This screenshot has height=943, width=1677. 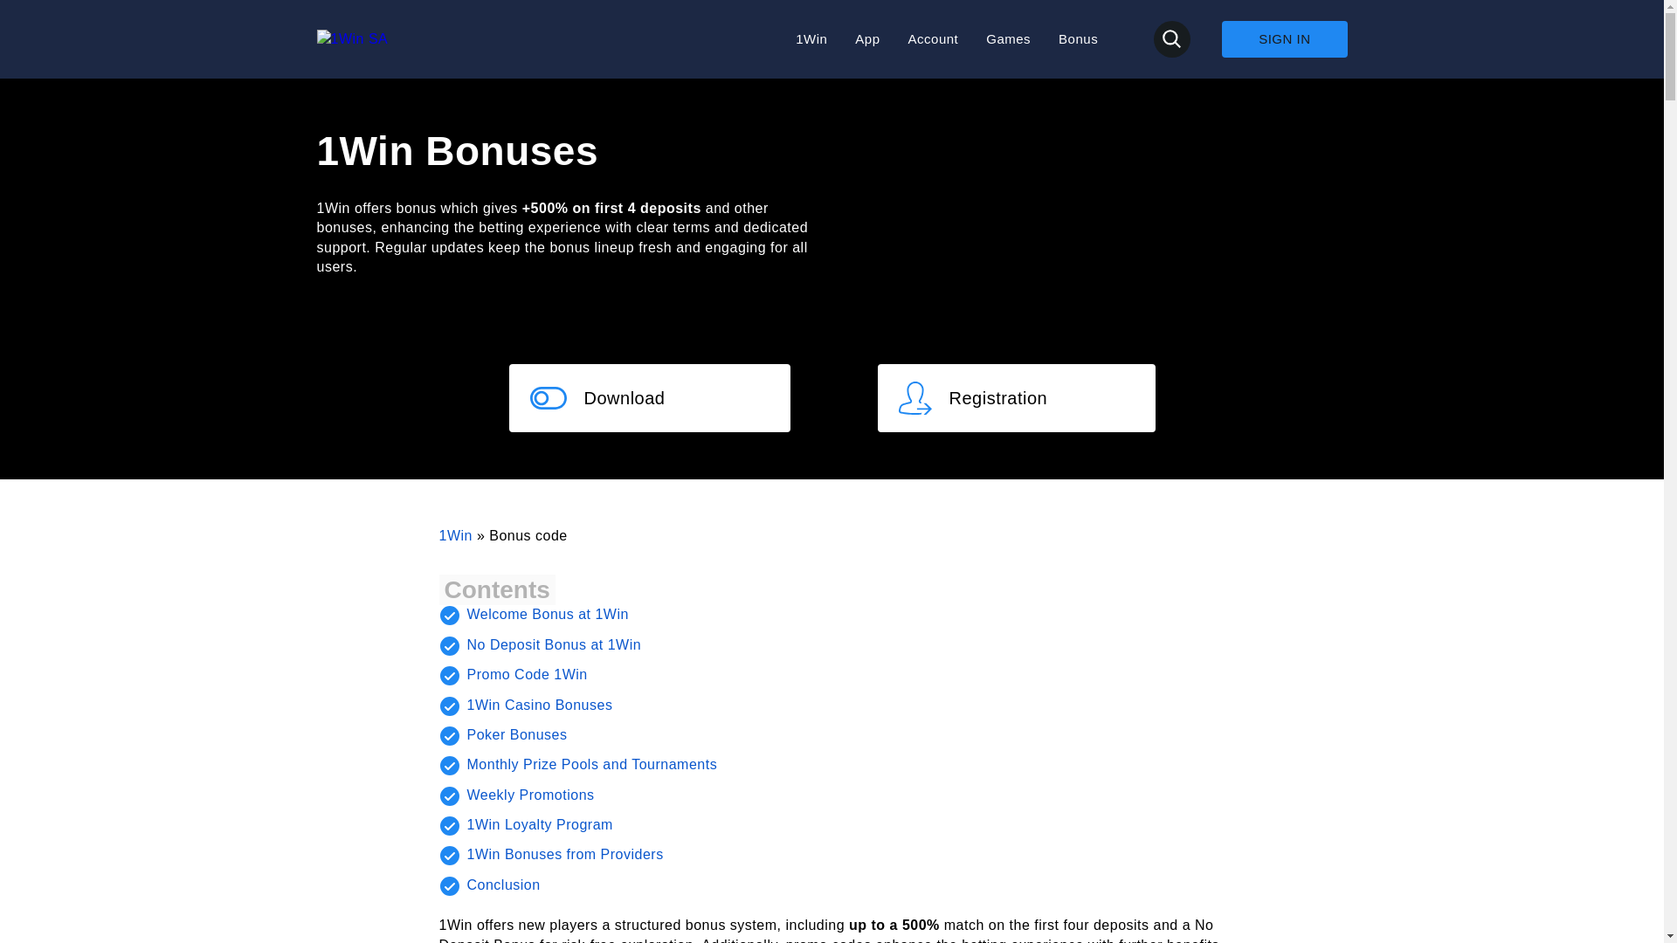 I want to click on Account, so click(x=934, y=38).